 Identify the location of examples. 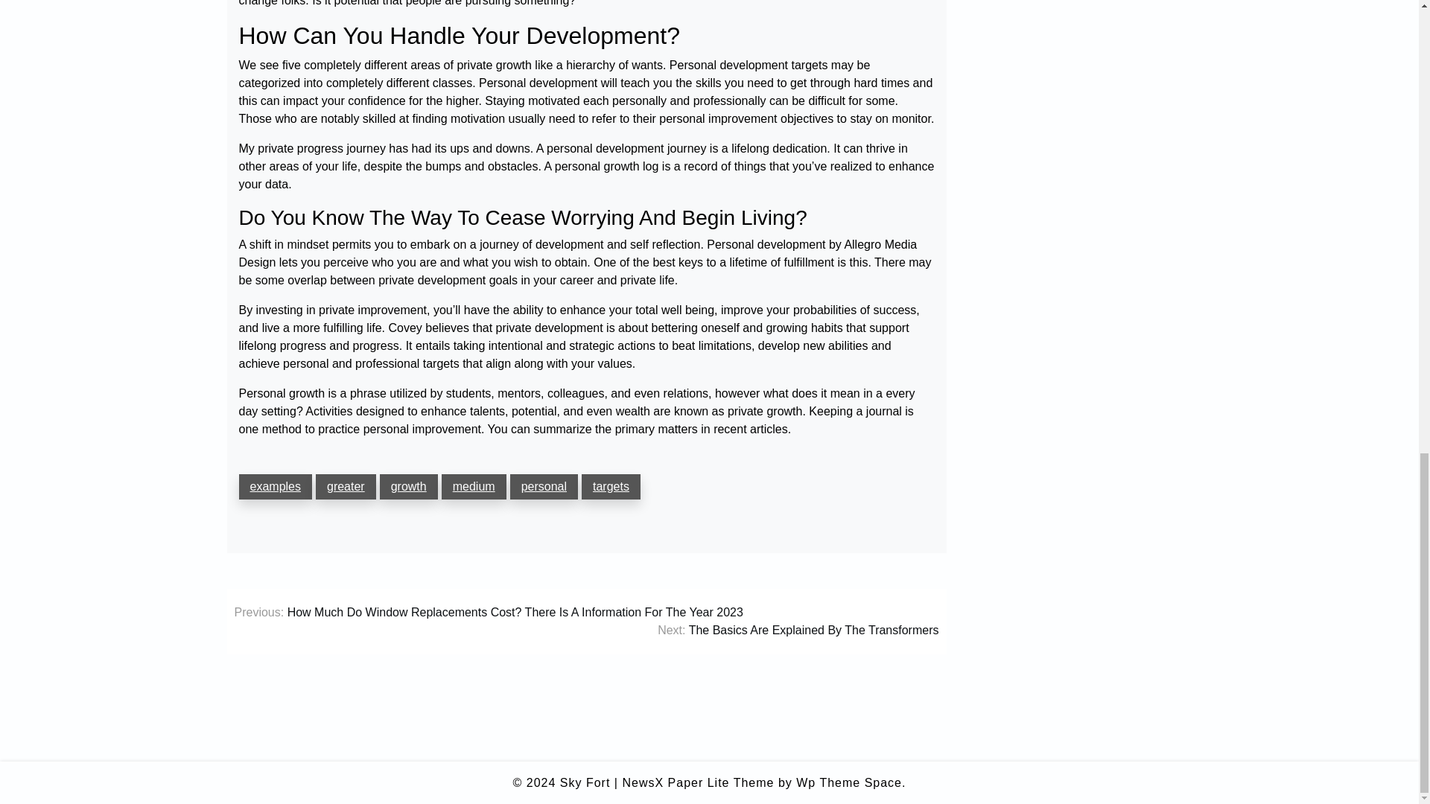
(275, 487).